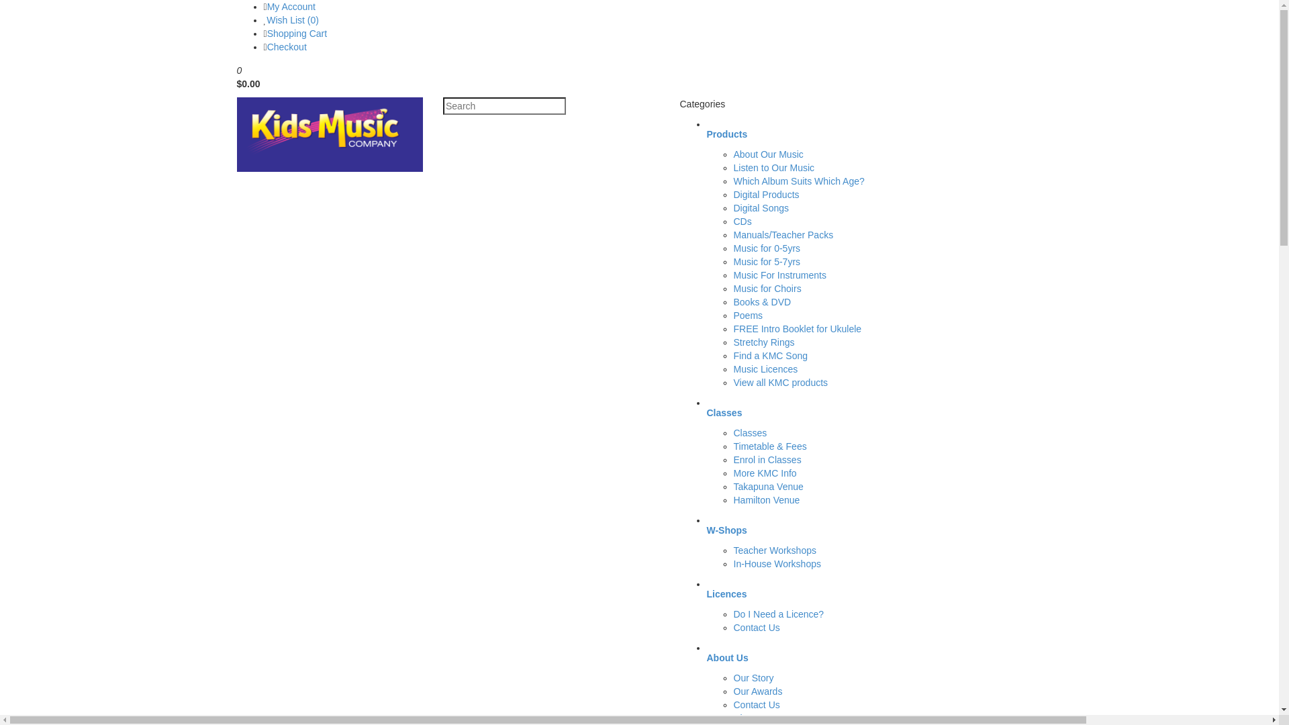 The height and width of the screenshot is (725, 1289). What do you see at coordinates (761, 208) in the screenshot?
I see `Digital Songs` at bounding box center [761, 208].